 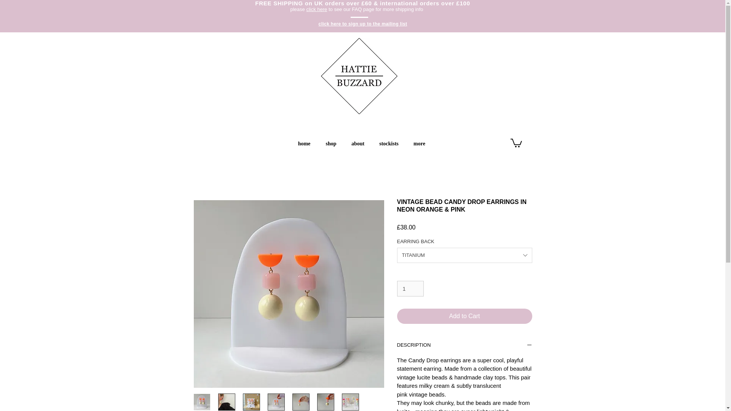 What do you see at coordinates (358, 143) in the screenshot?
I see `about` at bounding box center [358, 143].